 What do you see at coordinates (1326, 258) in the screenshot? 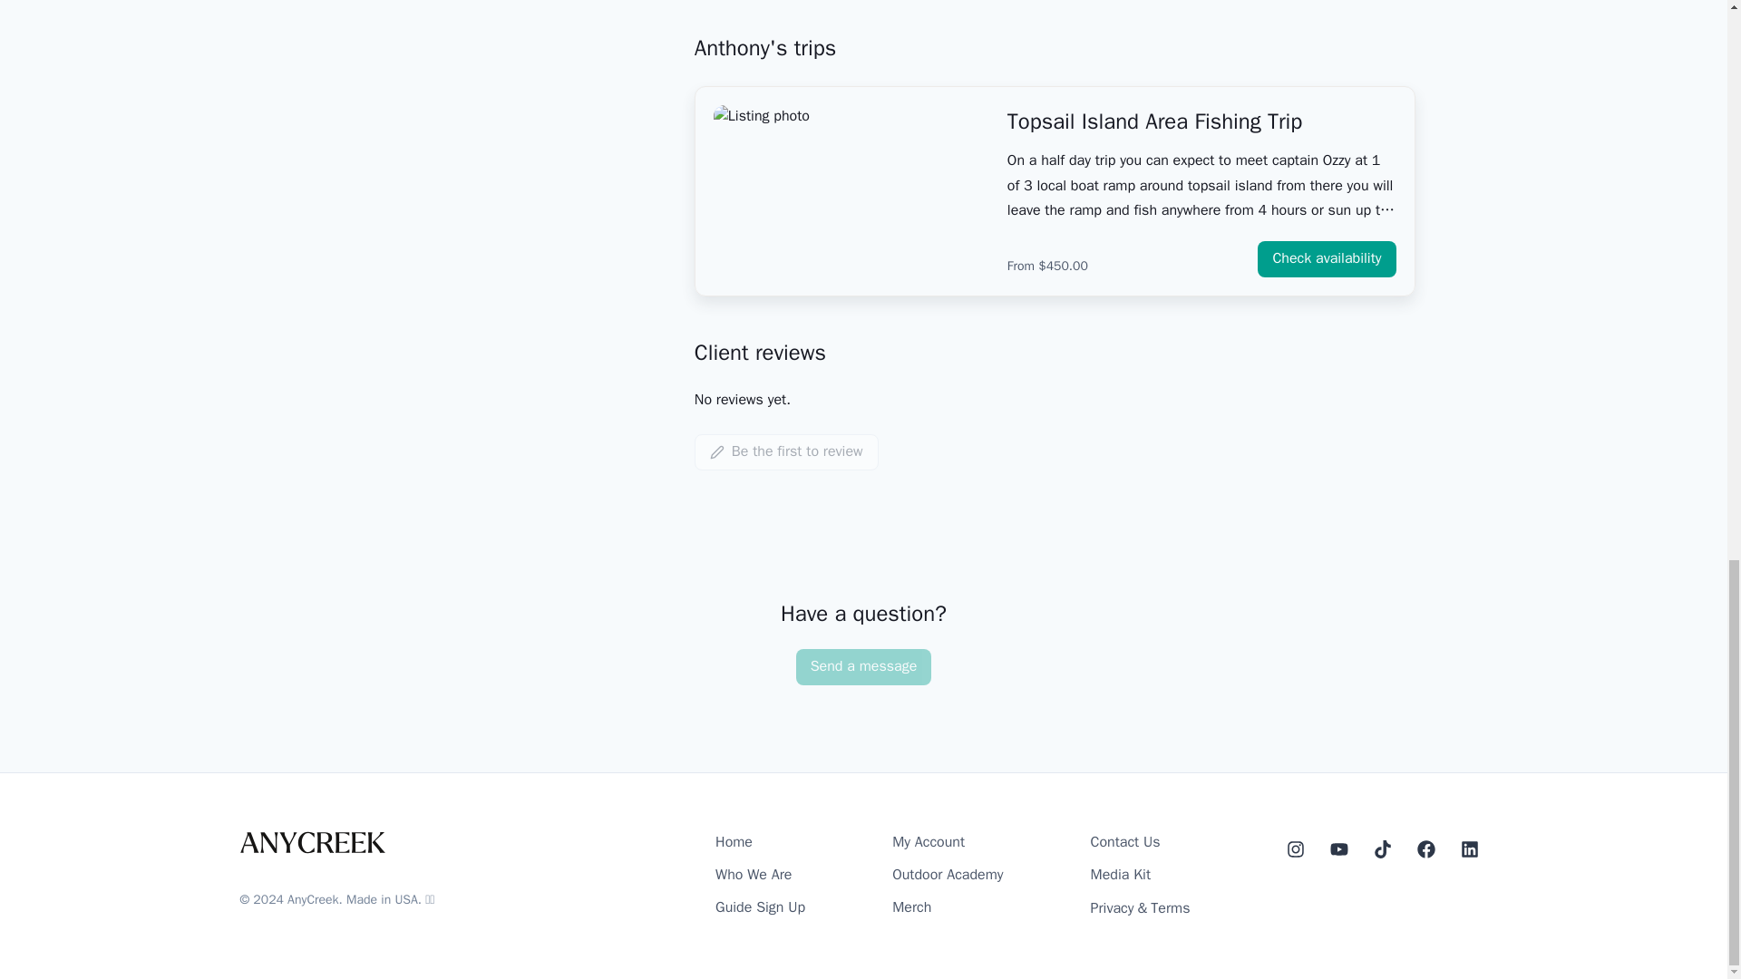
I see `Check availability` at bounding box center [1326, 258].